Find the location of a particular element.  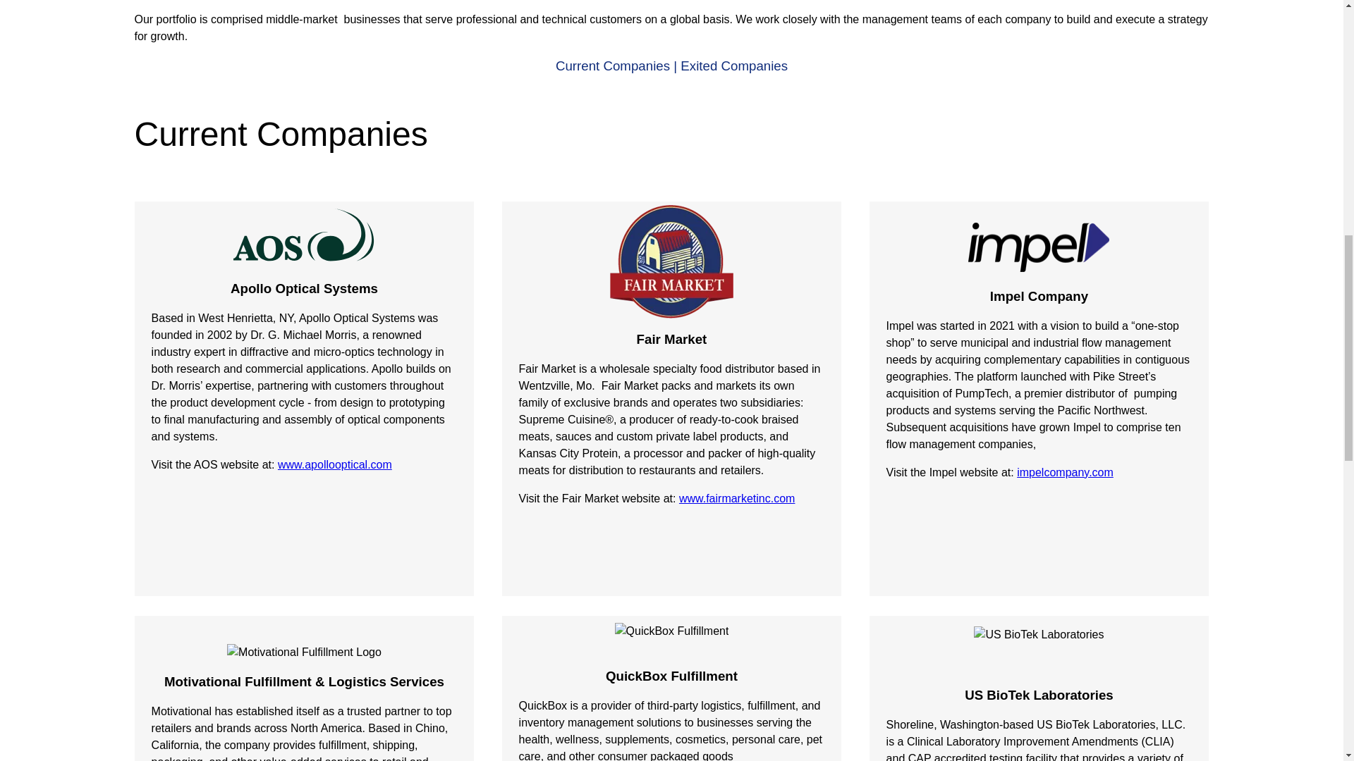

Exited Companies is located at coordinates (734, 66).